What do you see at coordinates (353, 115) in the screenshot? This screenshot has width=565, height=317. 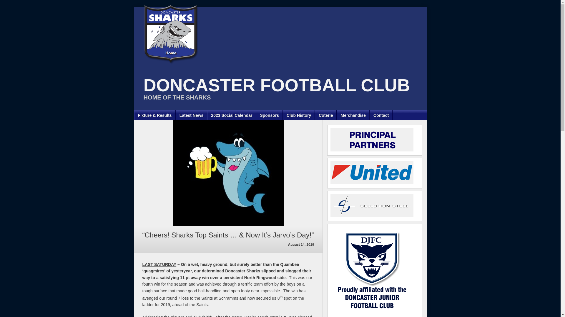 I see `Merchandise` at bounding box center [353, 115].